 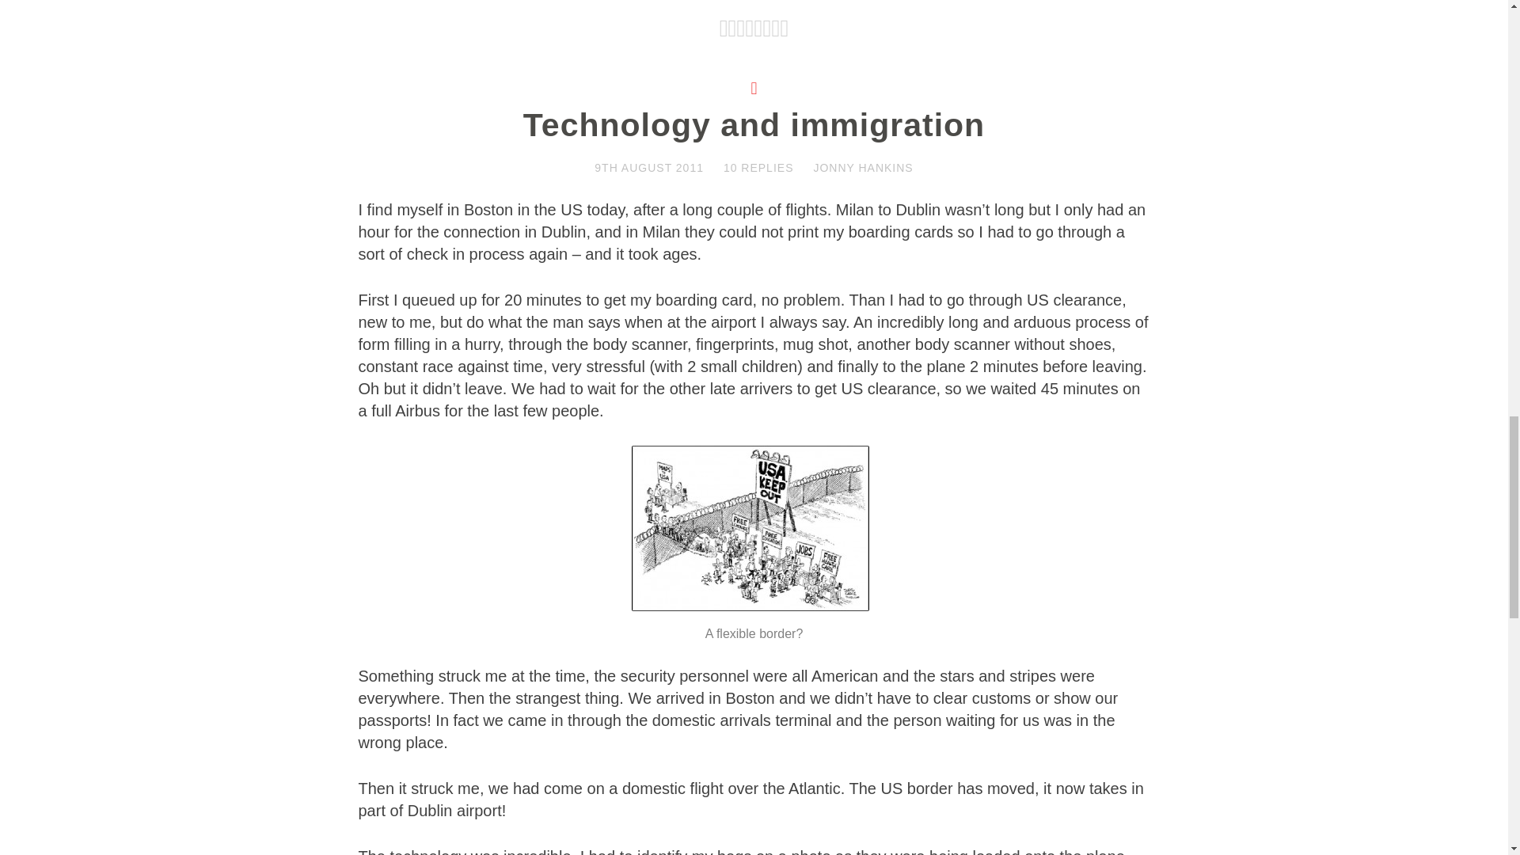 I want to click on Technology and immigration, so click(x=754, y=125).